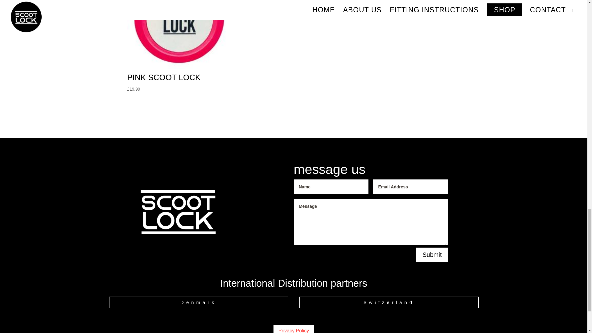  Describe the element at coordinates (432, 255) in the screenshot. I see `Submit` at that location.